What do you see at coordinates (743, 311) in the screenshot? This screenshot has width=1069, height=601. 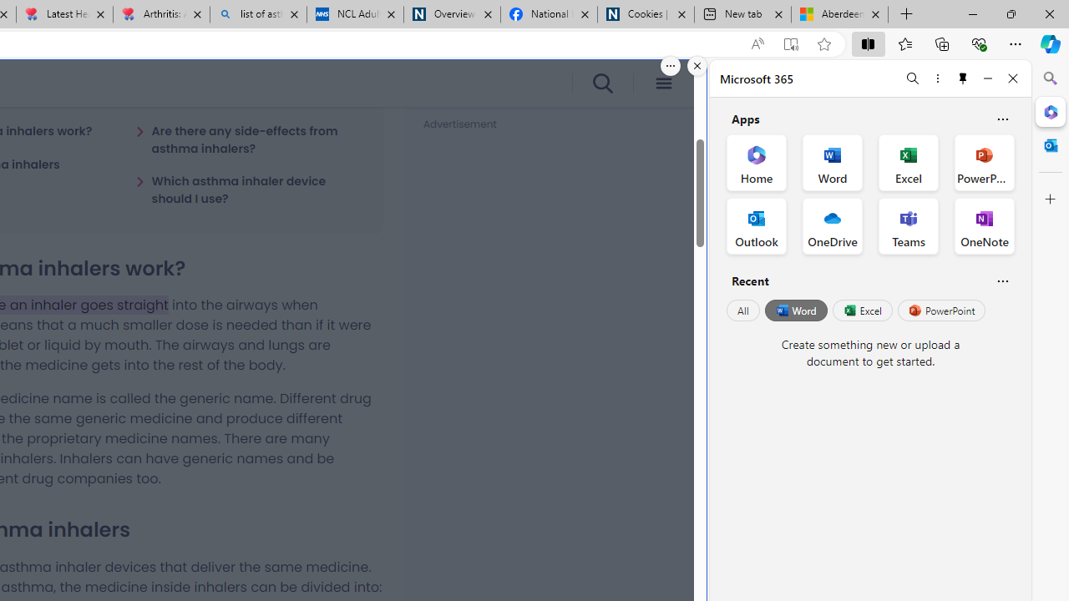 I see `All` at bounding box center [743, 311].